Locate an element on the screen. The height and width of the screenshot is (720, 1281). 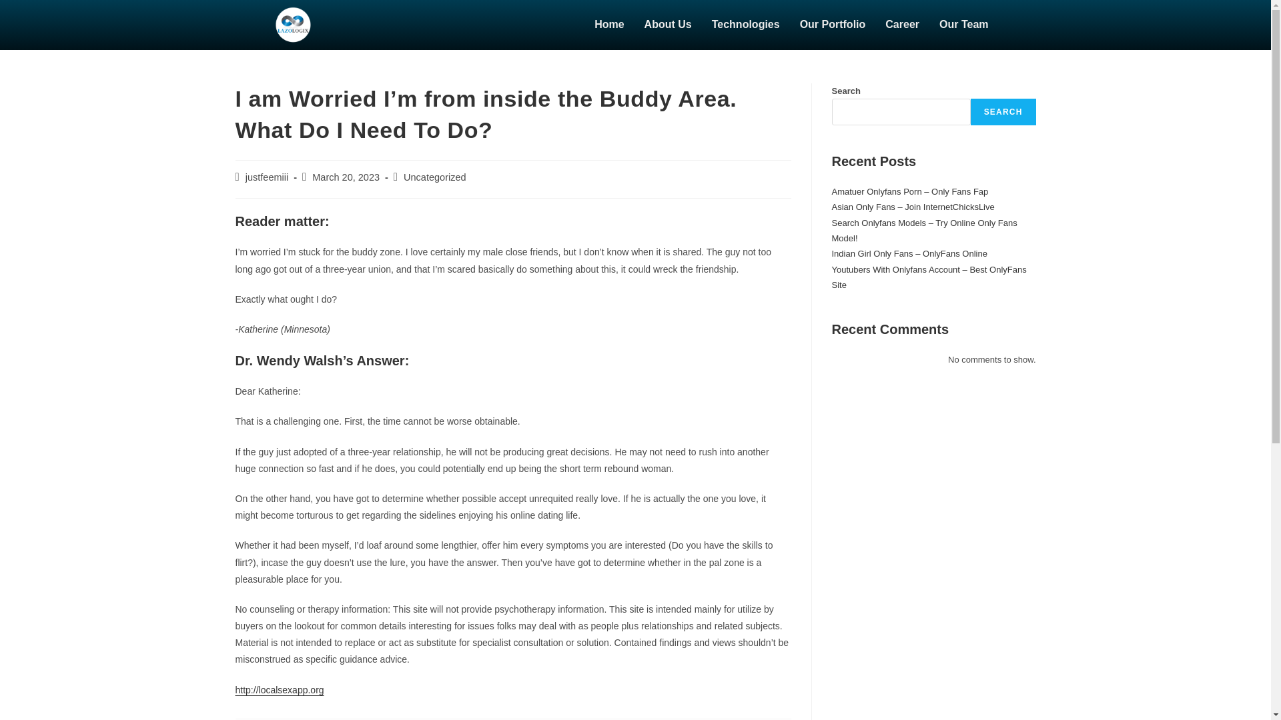
SEARCH is located at coordinates (1003, 111).